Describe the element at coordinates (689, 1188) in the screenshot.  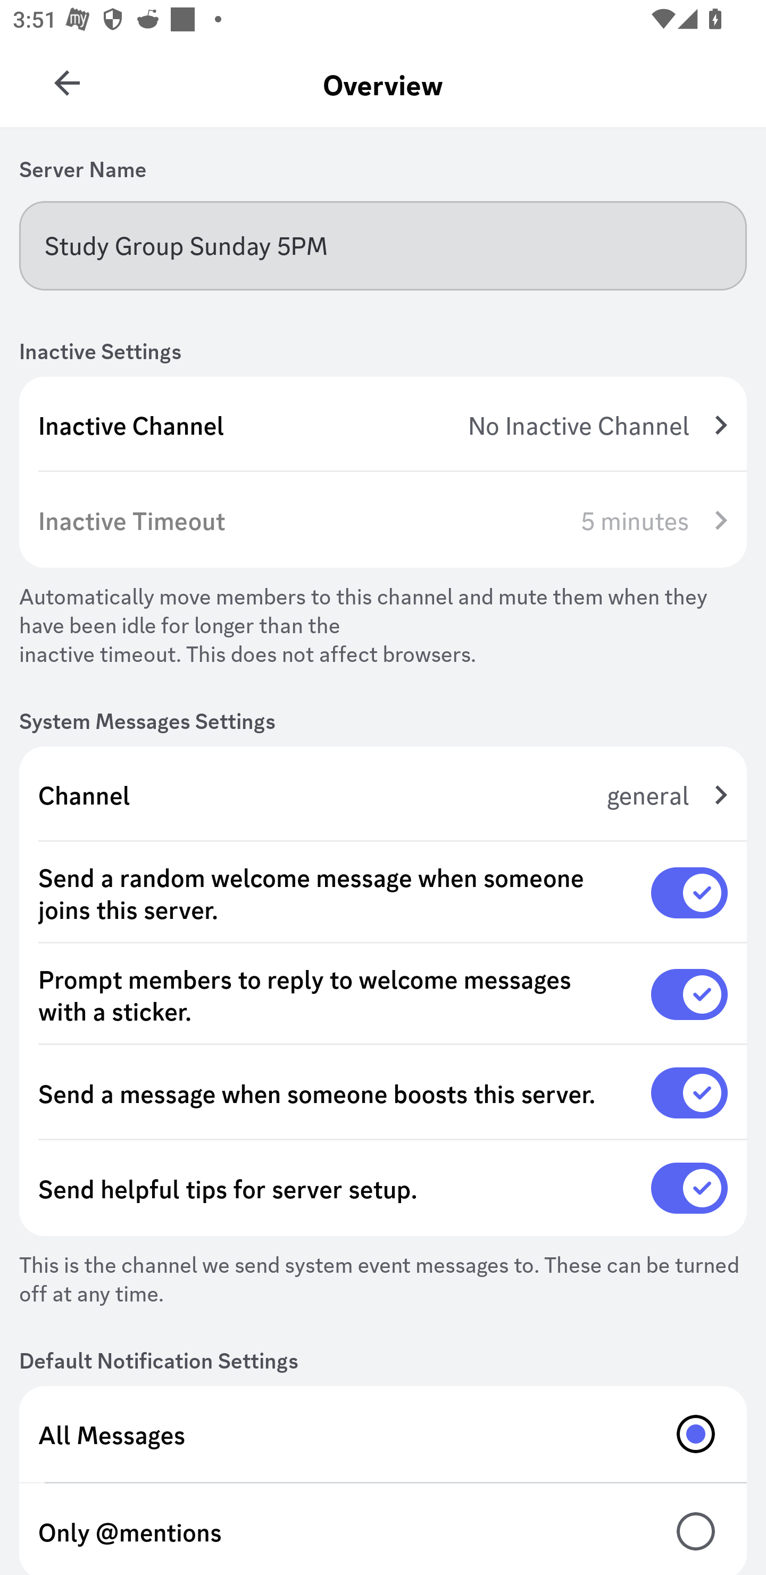
I see `on` at that location.